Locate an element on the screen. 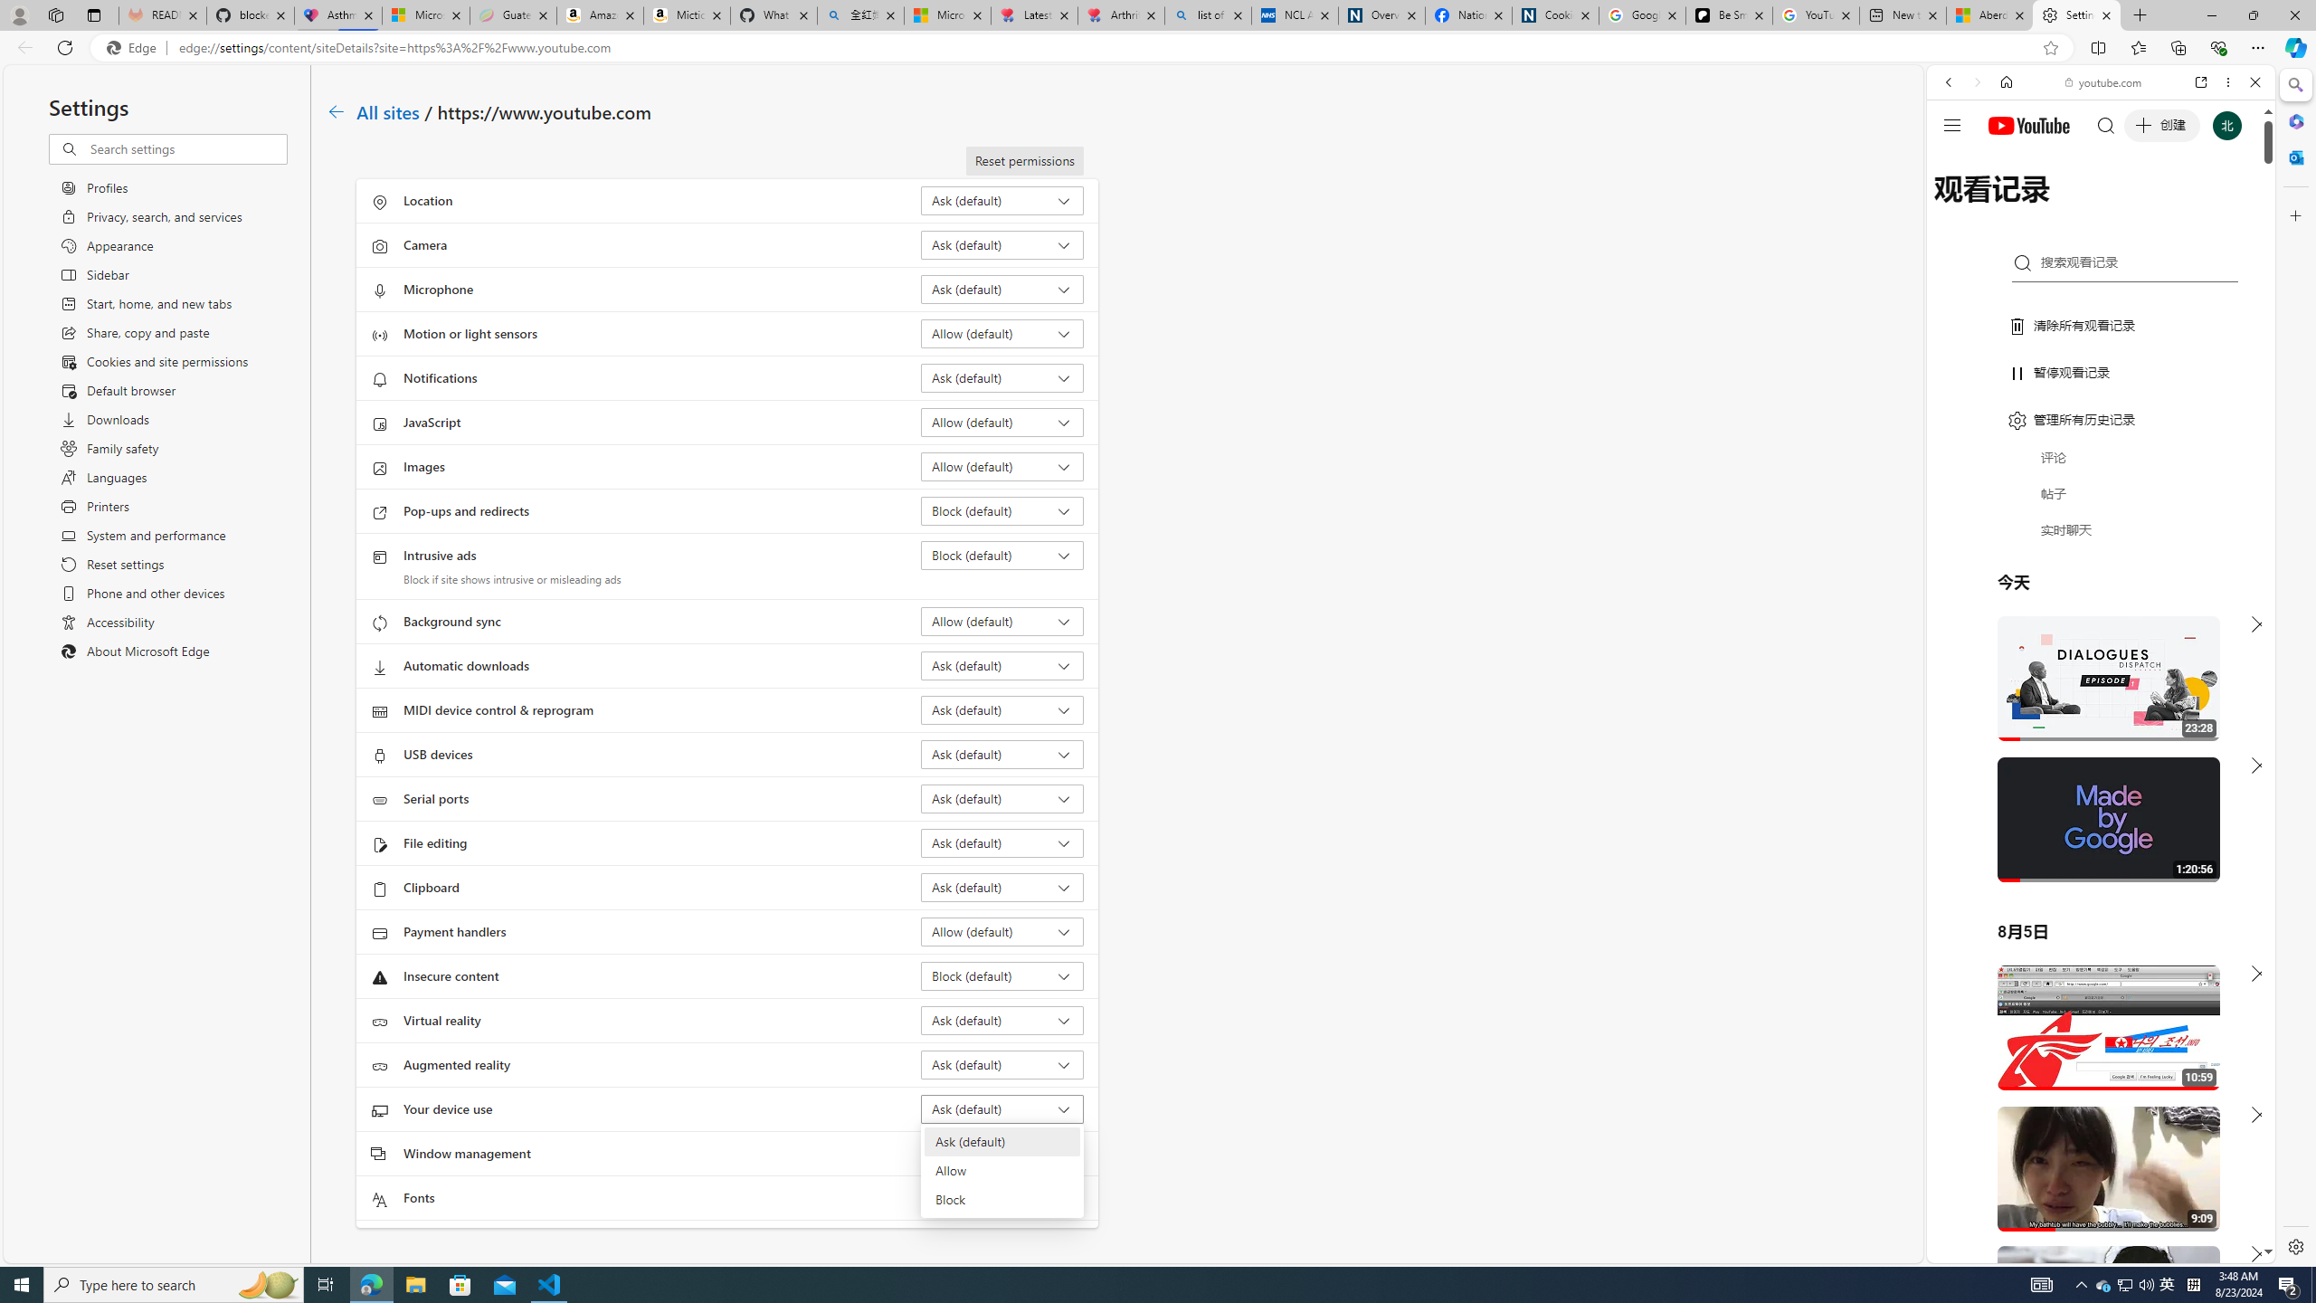 The width and height of the screenshot is (2316, 1303). Camera Ask (default) is located at coordinates (1002, 244).